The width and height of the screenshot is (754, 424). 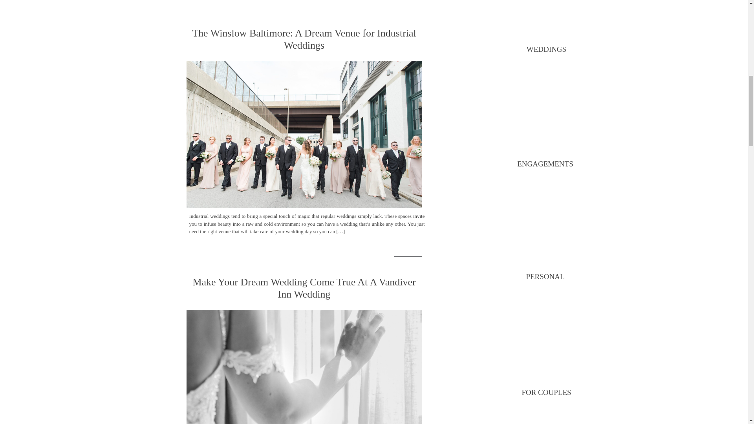 I want to click on ENGAGEMENTS, so click(x=545, y=164).